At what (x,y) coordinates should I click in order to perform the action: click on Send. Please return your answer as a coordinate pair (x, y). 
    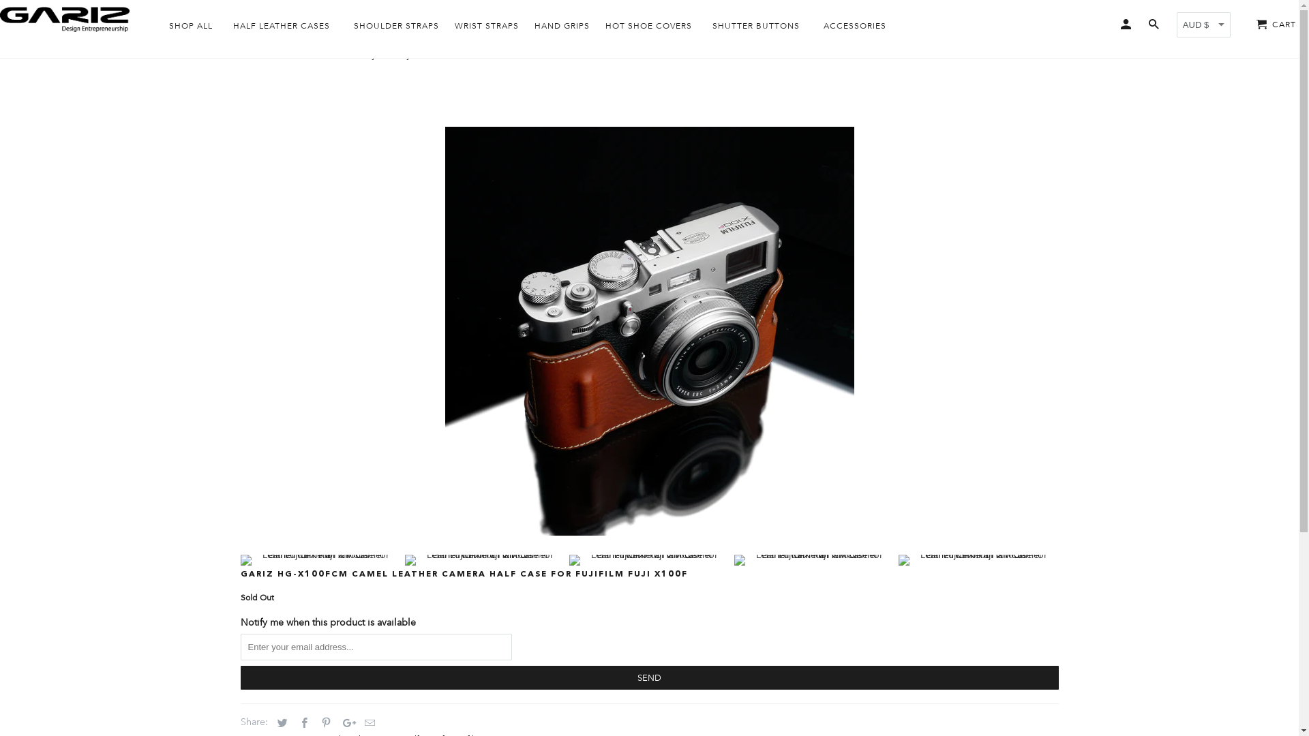
    Looking at the image, I should click on (649, 677).